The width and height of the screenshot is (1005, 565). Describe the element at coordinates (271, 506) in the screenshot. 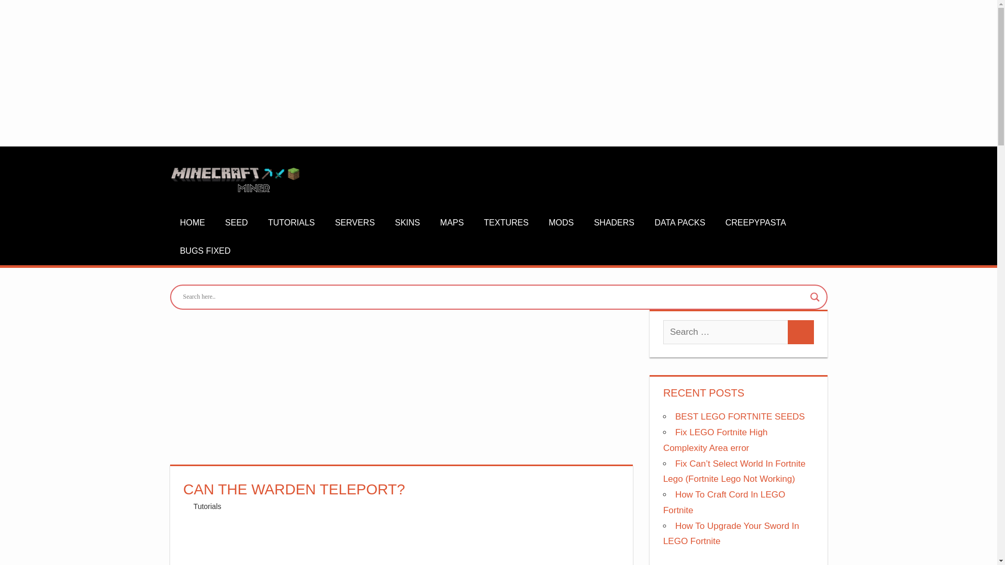

I see `Leave a comment` at that location.